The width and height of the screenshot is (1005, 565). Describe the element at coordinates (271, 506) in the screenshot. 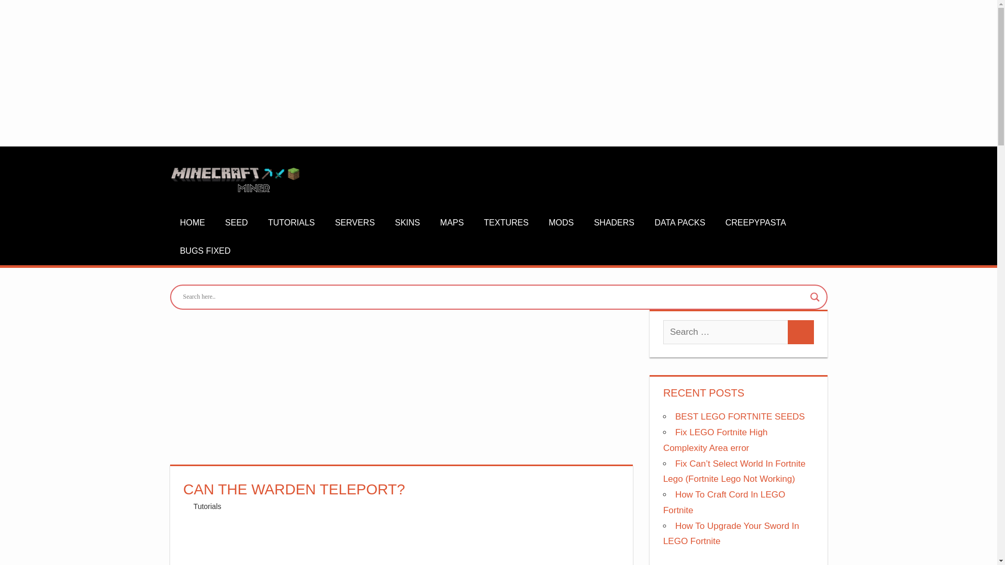

I see `Leave a comment` at that location.